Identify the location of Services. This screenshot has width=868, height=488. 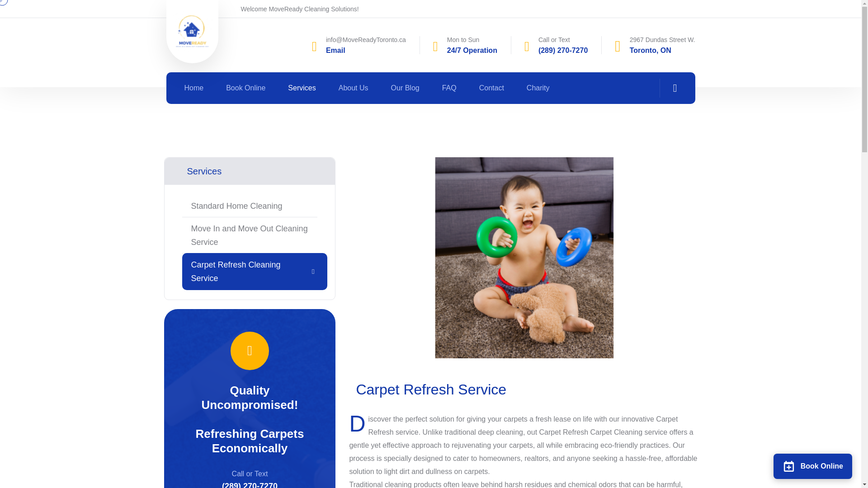
(302, 88).